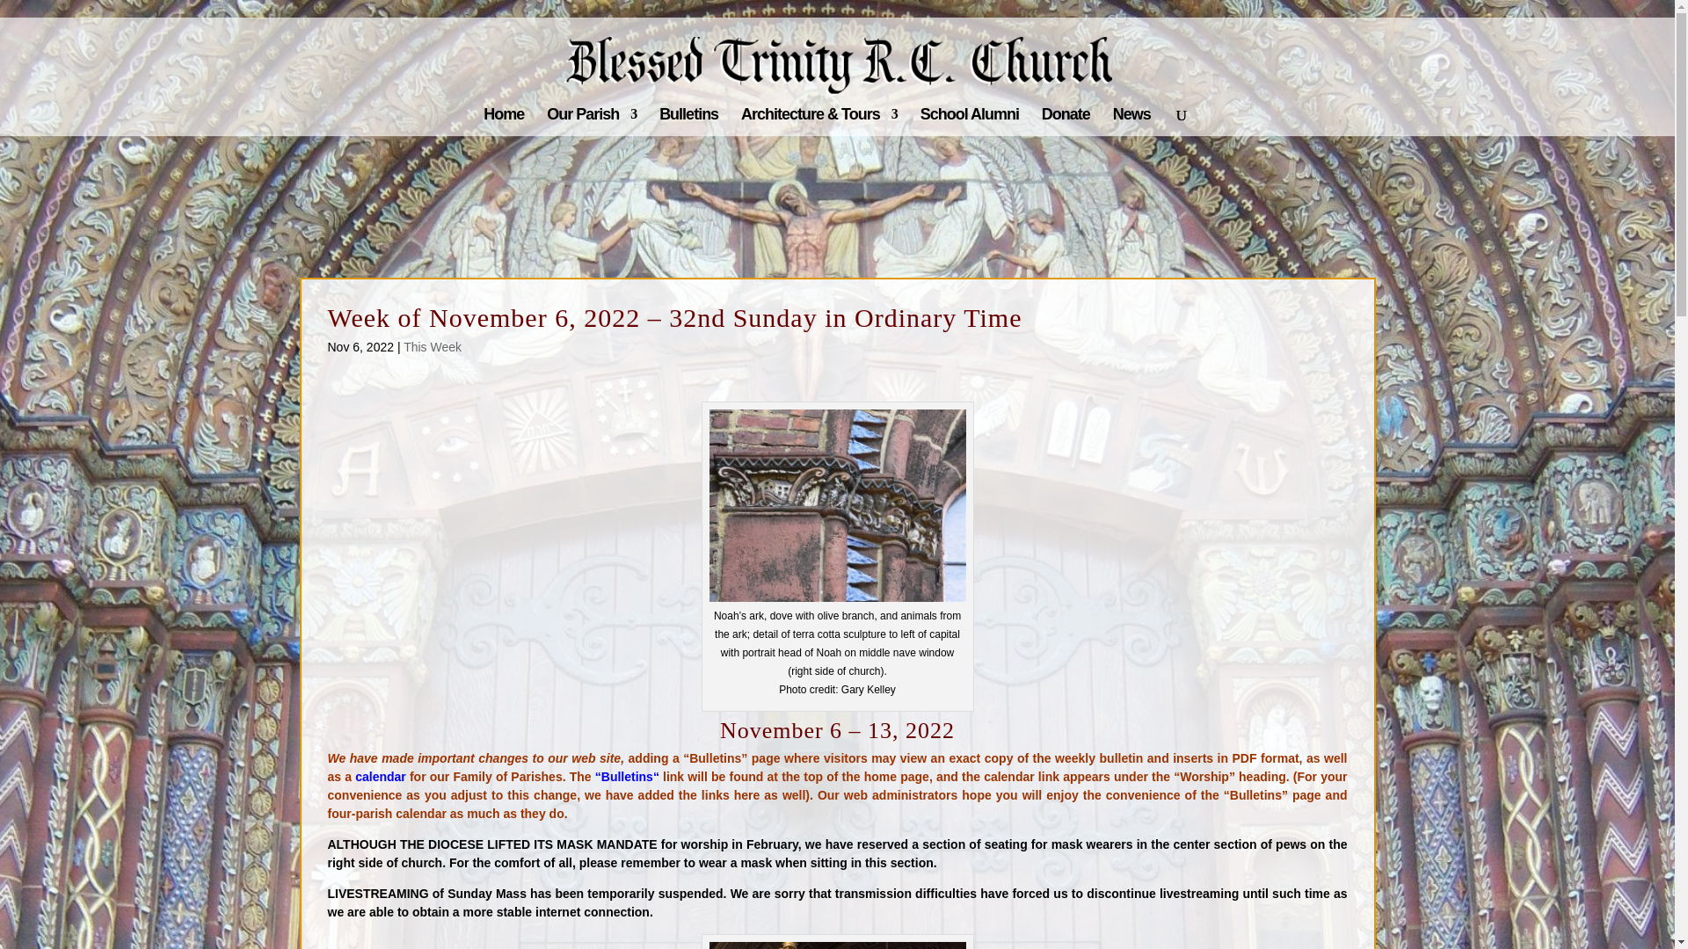 This screenshot has height=949, width=1688. What do you see at coordinates (1131, 122) in the screenshot?
I see `News` at bounding box center [1131, 122].